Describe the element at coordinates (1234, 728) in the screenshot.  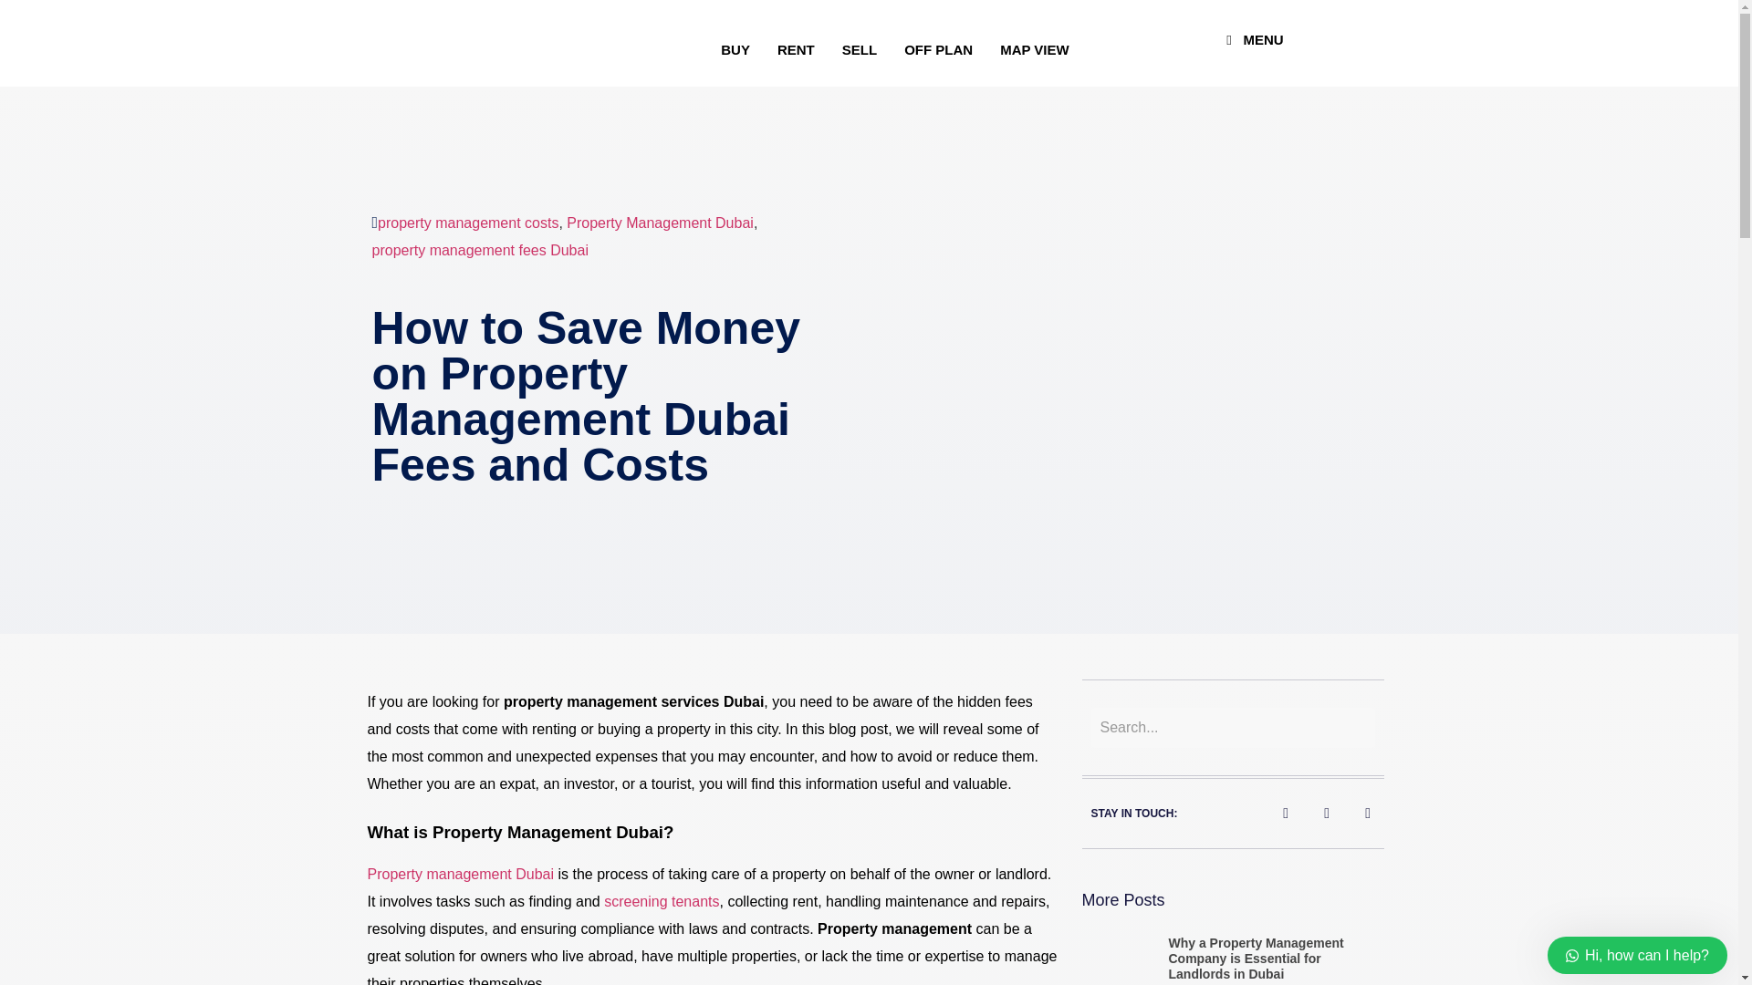
I see `Search` at that location.